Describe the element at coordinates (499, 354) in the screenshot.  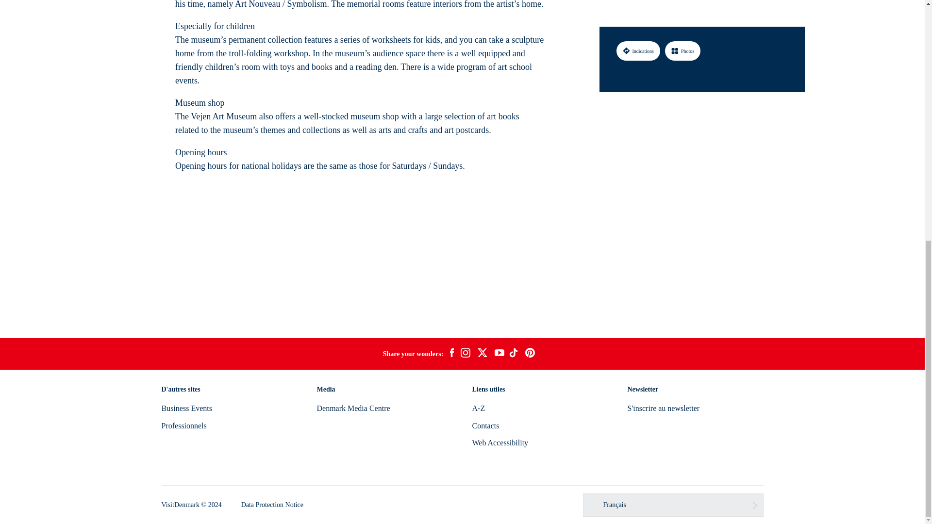
I see `youtube` at that location.